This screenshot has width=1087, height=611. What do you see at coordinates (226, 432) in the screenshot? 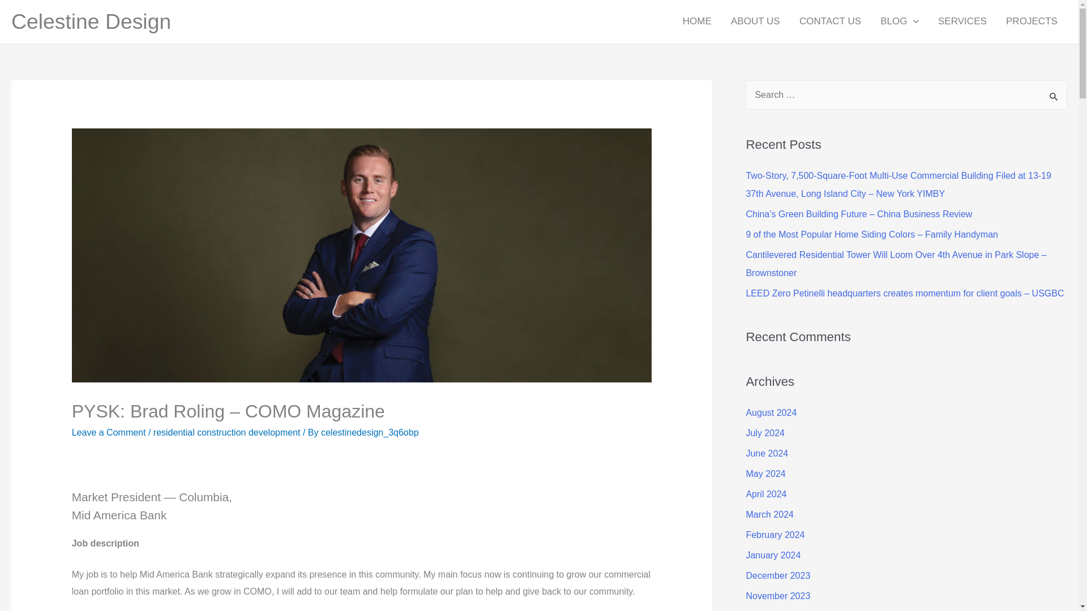
I see `residential construction development` at bounding box center [226, 432].